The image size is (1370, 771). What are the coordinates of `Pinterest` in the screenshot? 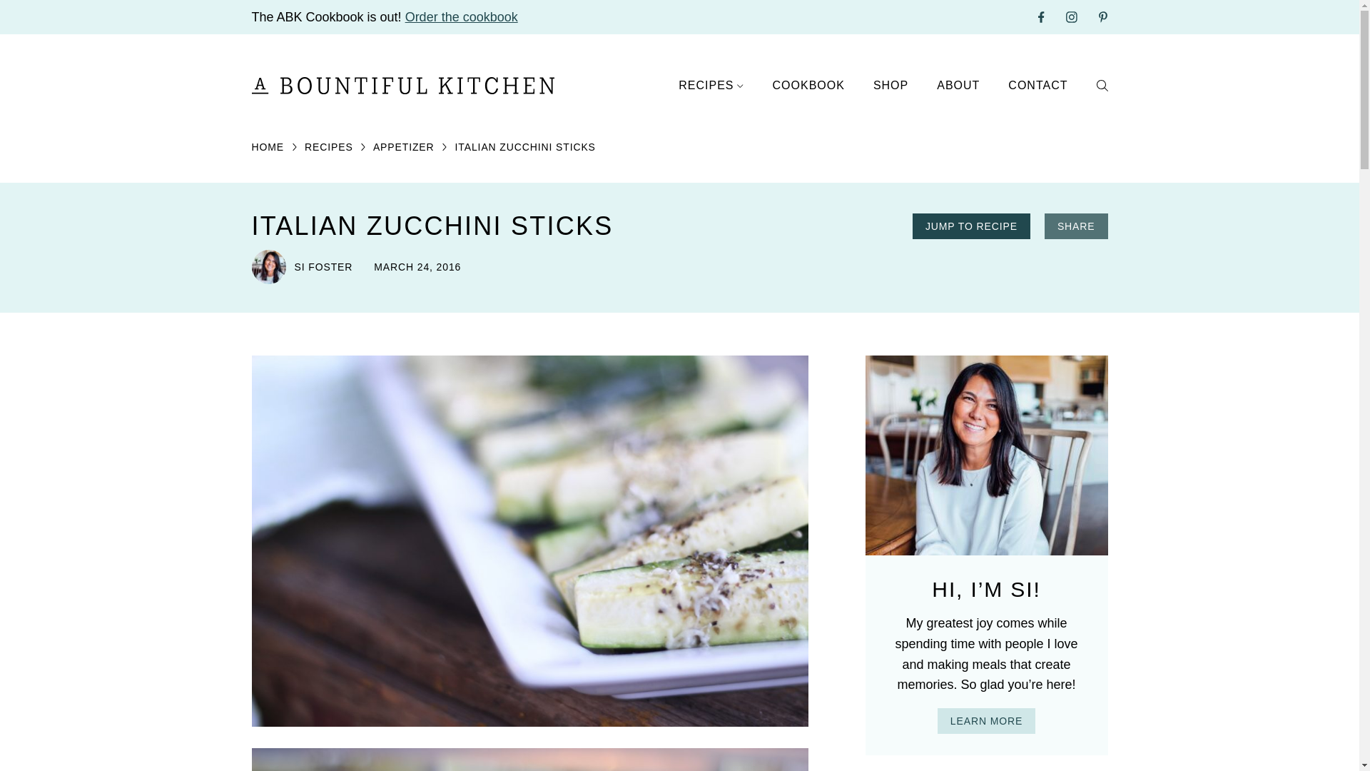 It's located at (1103, 17).